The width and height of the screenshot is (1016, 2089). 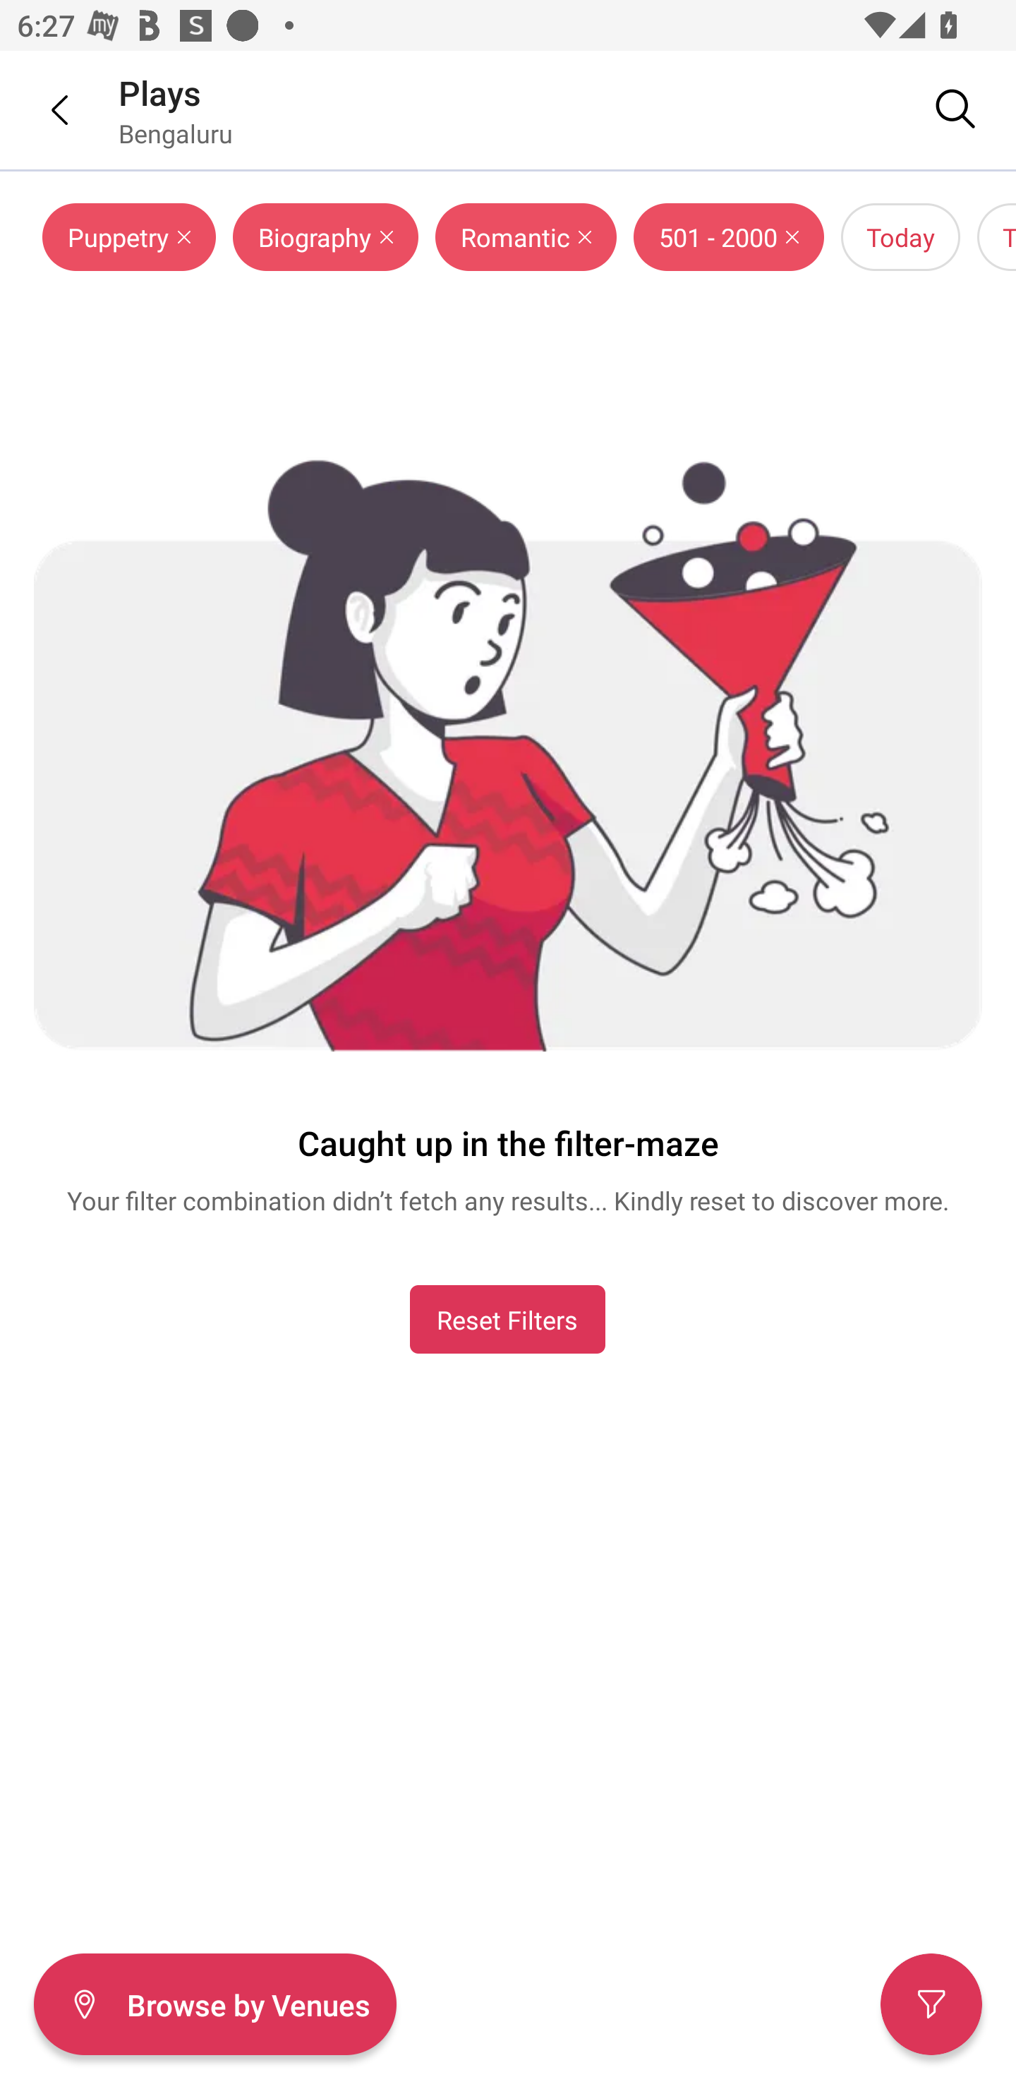 What do you see at coordinates (128, 237) in the screenshot?
I see `Puppetry Close` at bounding box center [128, 237].